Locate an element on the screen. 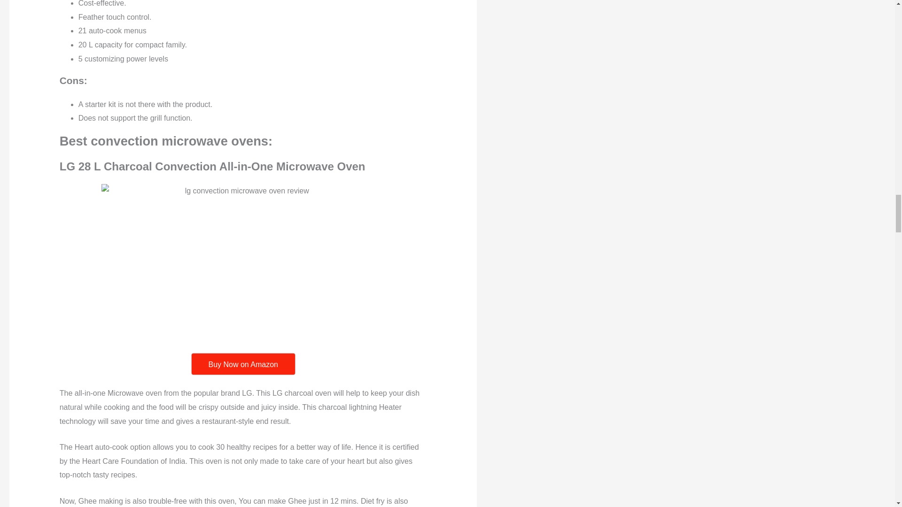  Buy Now on Amazon is located at coordinates (243, 363).